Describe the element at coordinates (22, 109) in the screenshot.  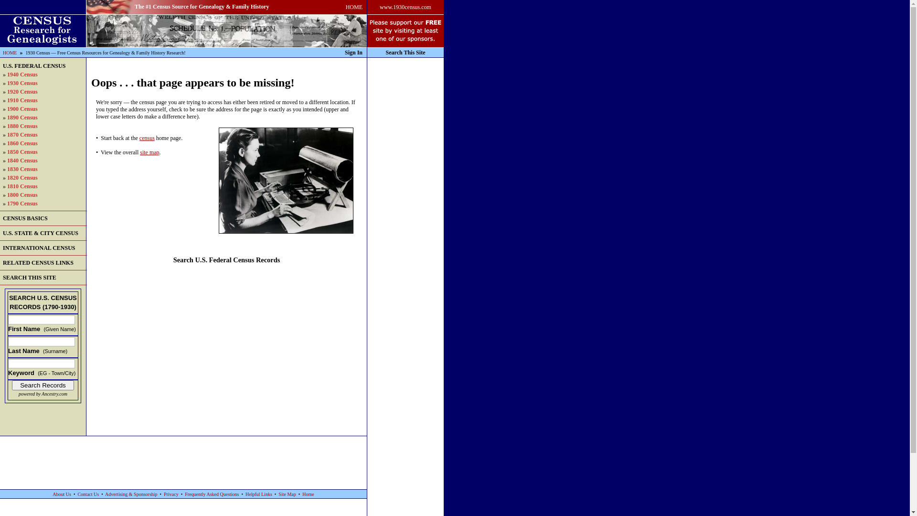
I see `1900 Census` at that location.